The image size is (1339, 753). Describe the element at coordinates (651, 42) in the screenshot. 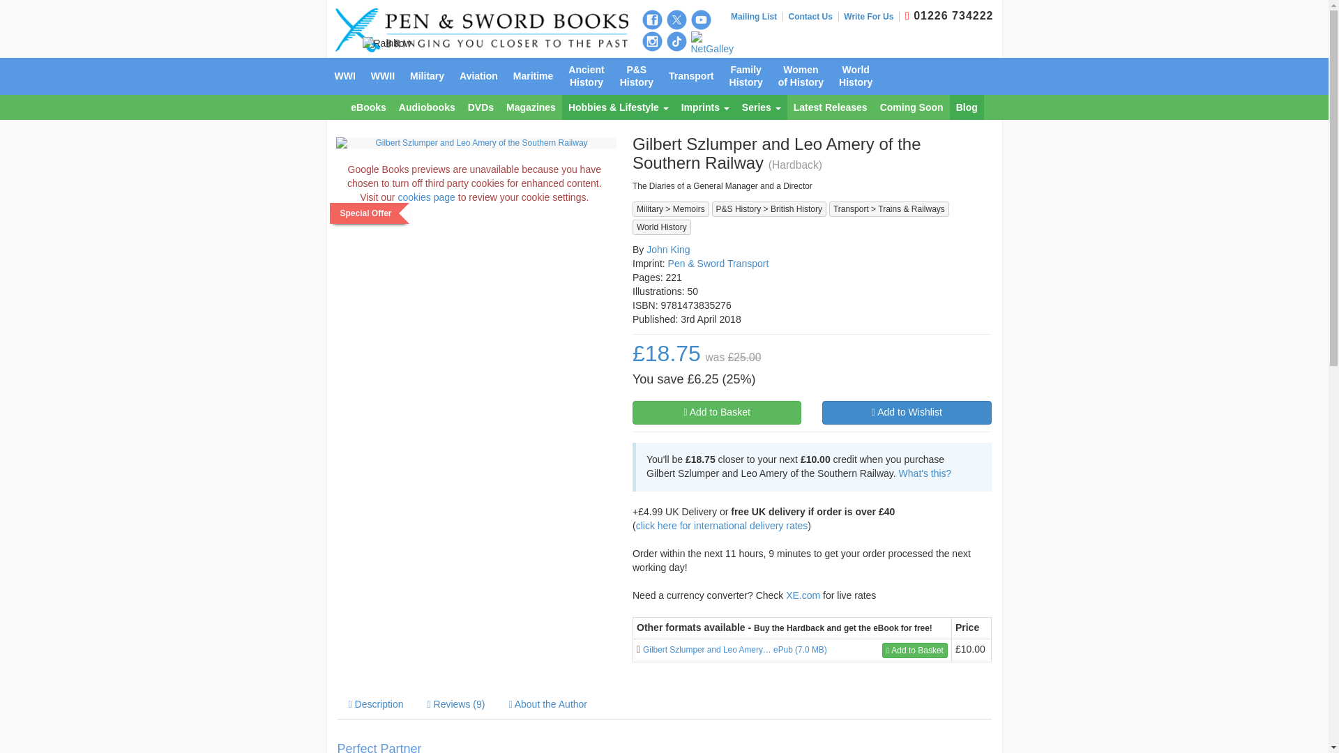

I see `Instagram` at that location.